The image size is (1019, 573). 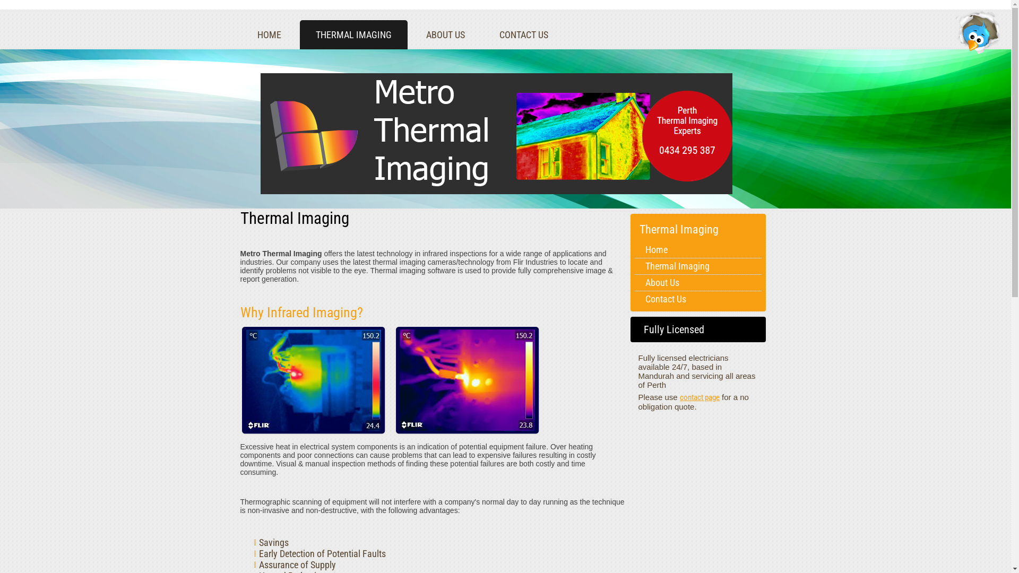 I want to click on Contact Us, so click(x=698, y=299).